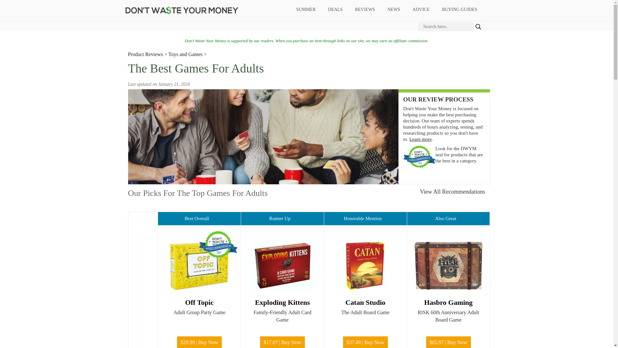  Describe the element at coordinates (185, 54) in the screenshot. I see `Toys and Games` at that location.